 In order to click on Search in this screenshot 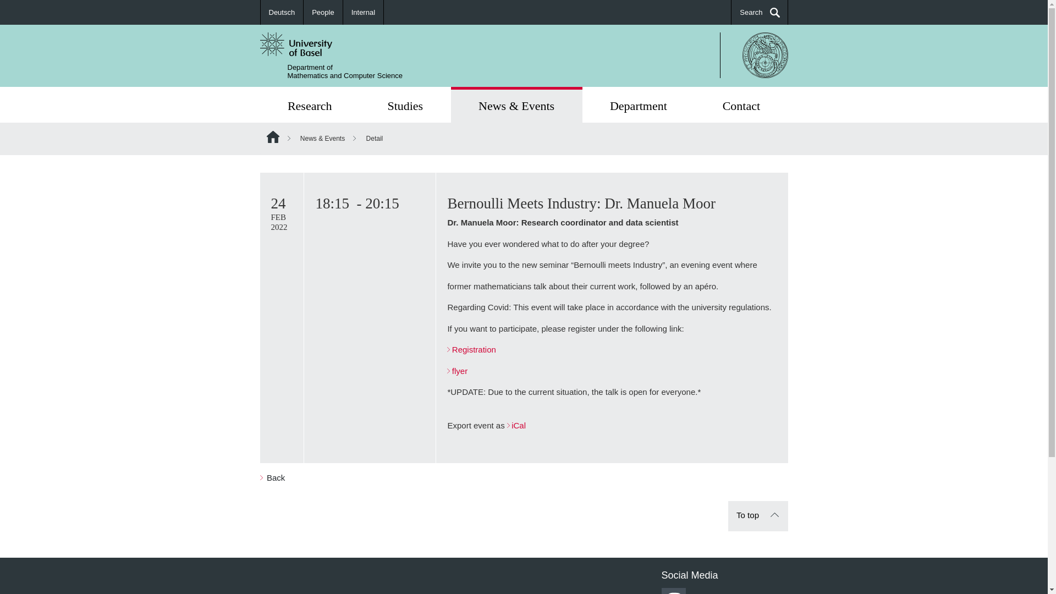, I will do `click(760, 12)`.